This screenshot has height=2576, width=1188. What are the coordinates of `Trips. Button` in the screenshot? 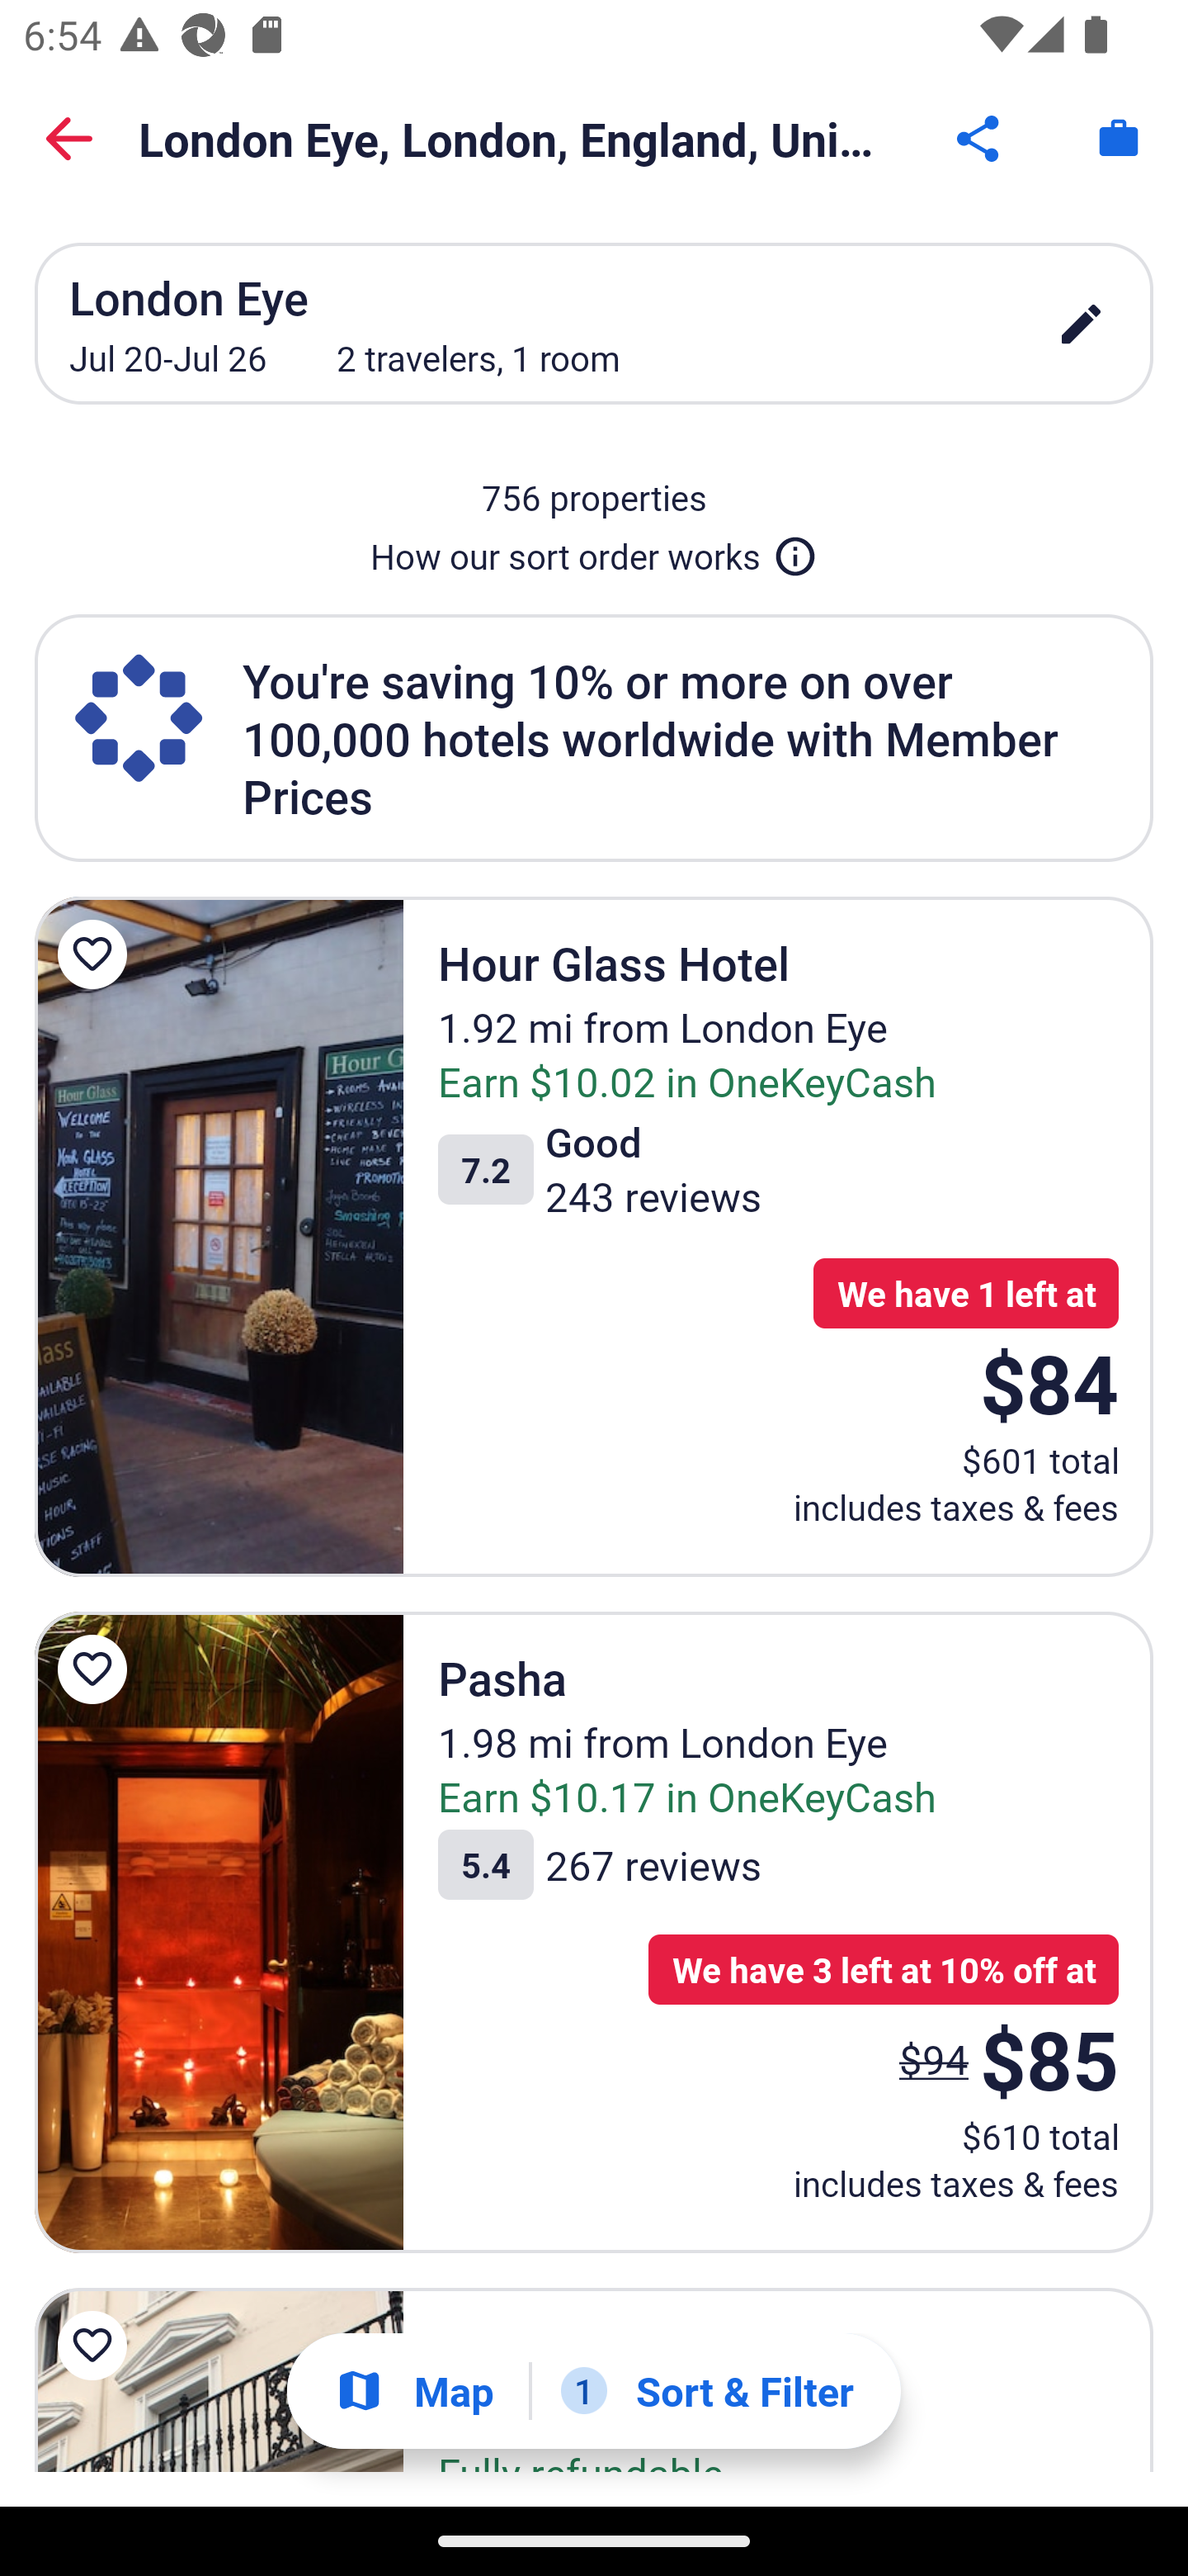 It's located at (1119, 139).